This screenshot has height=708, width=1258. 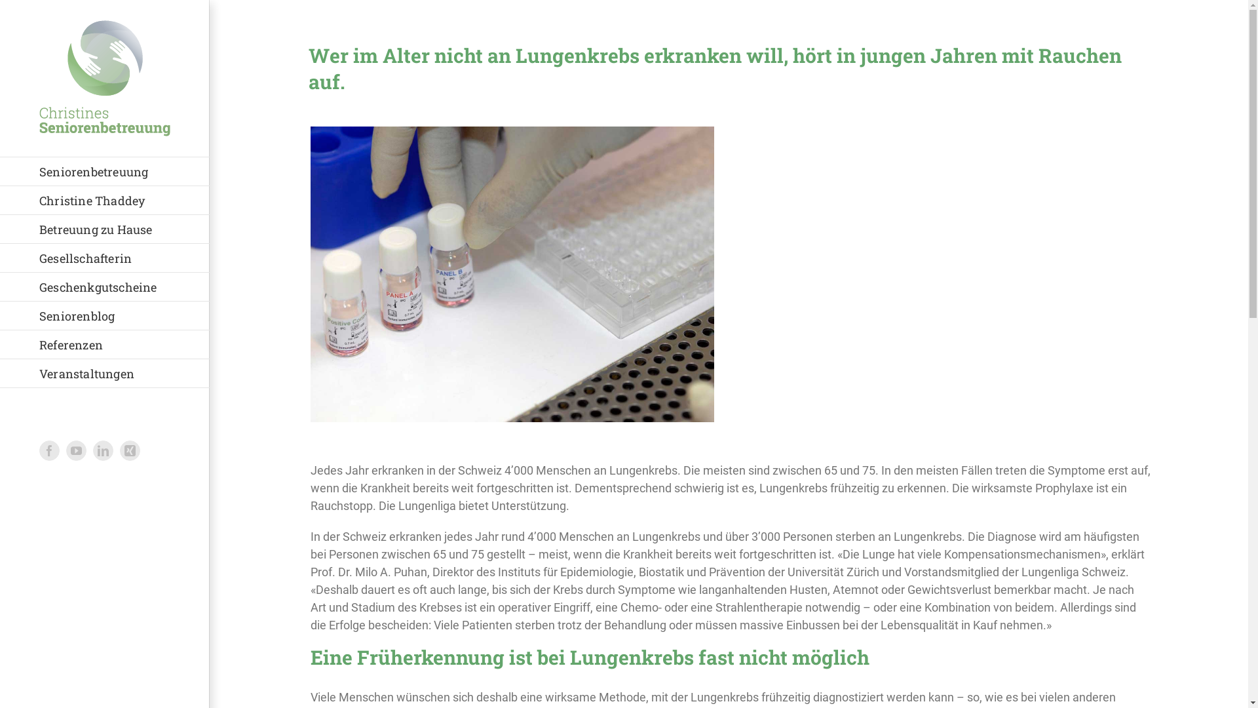 What do you see at coordinates (130, 451) in the screenshot?
I see `Xing` at bounding box center [130, 451].